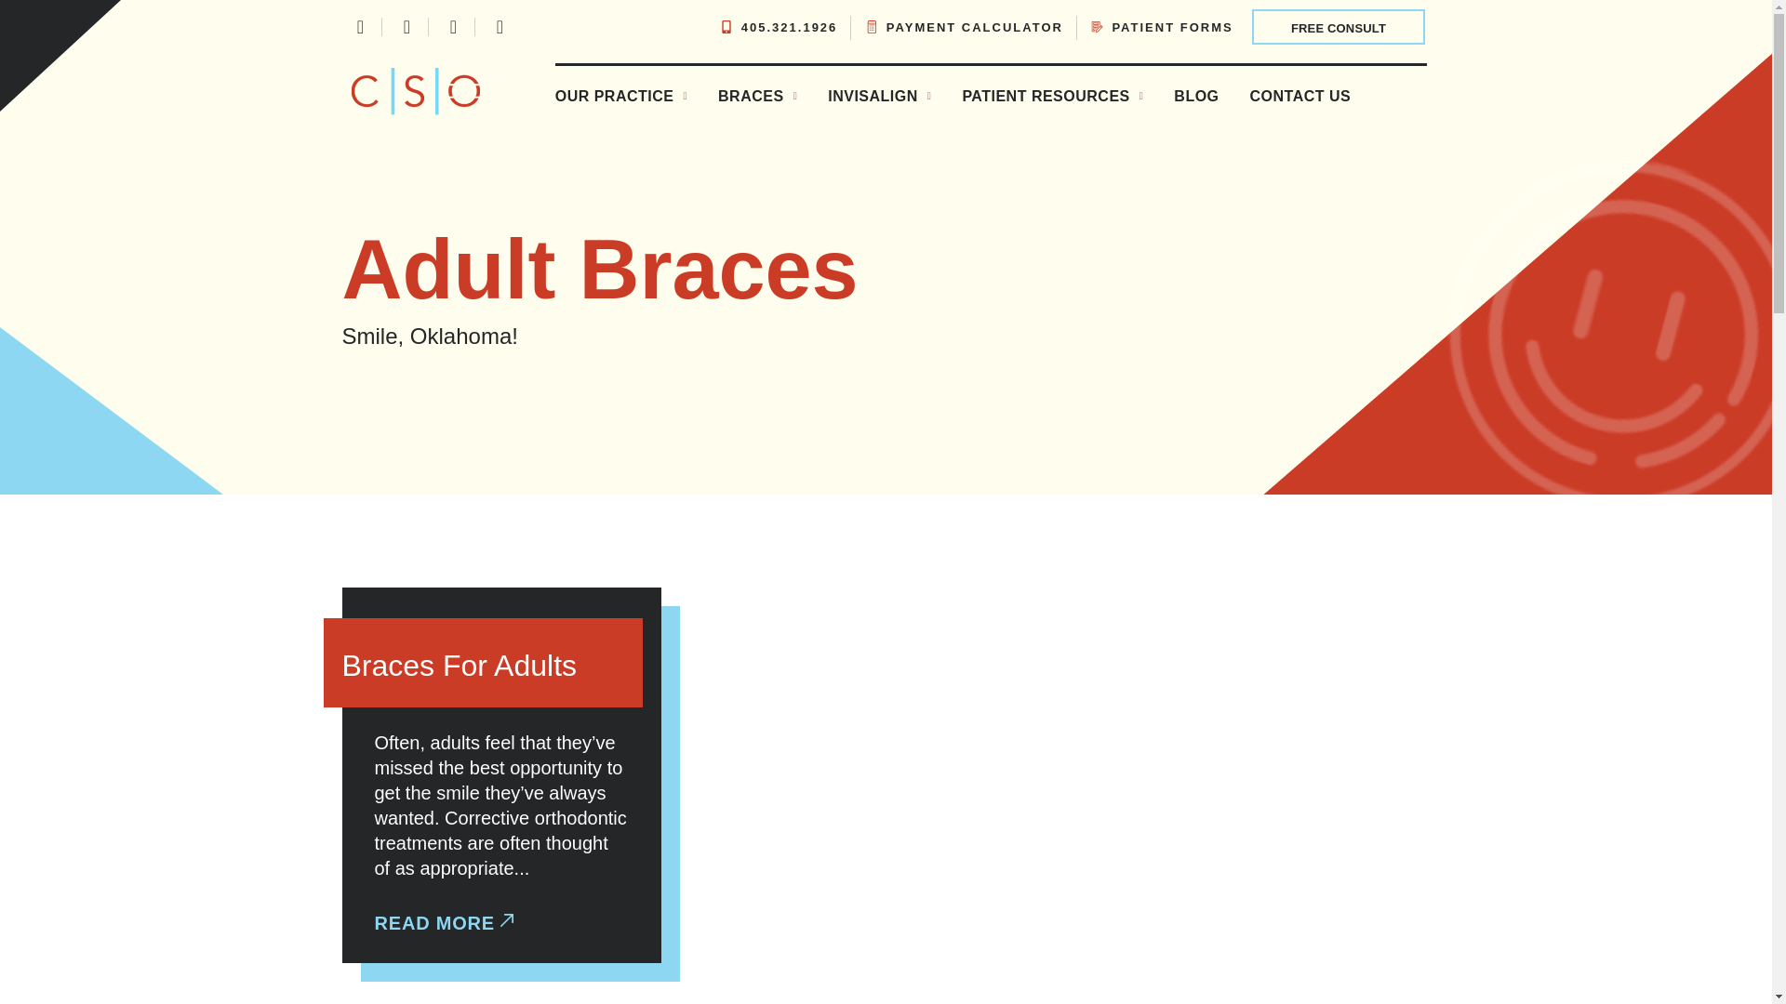 The height and width of the screenshot is (1004, 1786). Describe the element at coordinates (621, 97) in the screenshot. I see `OUR PRACTICE` at that location.